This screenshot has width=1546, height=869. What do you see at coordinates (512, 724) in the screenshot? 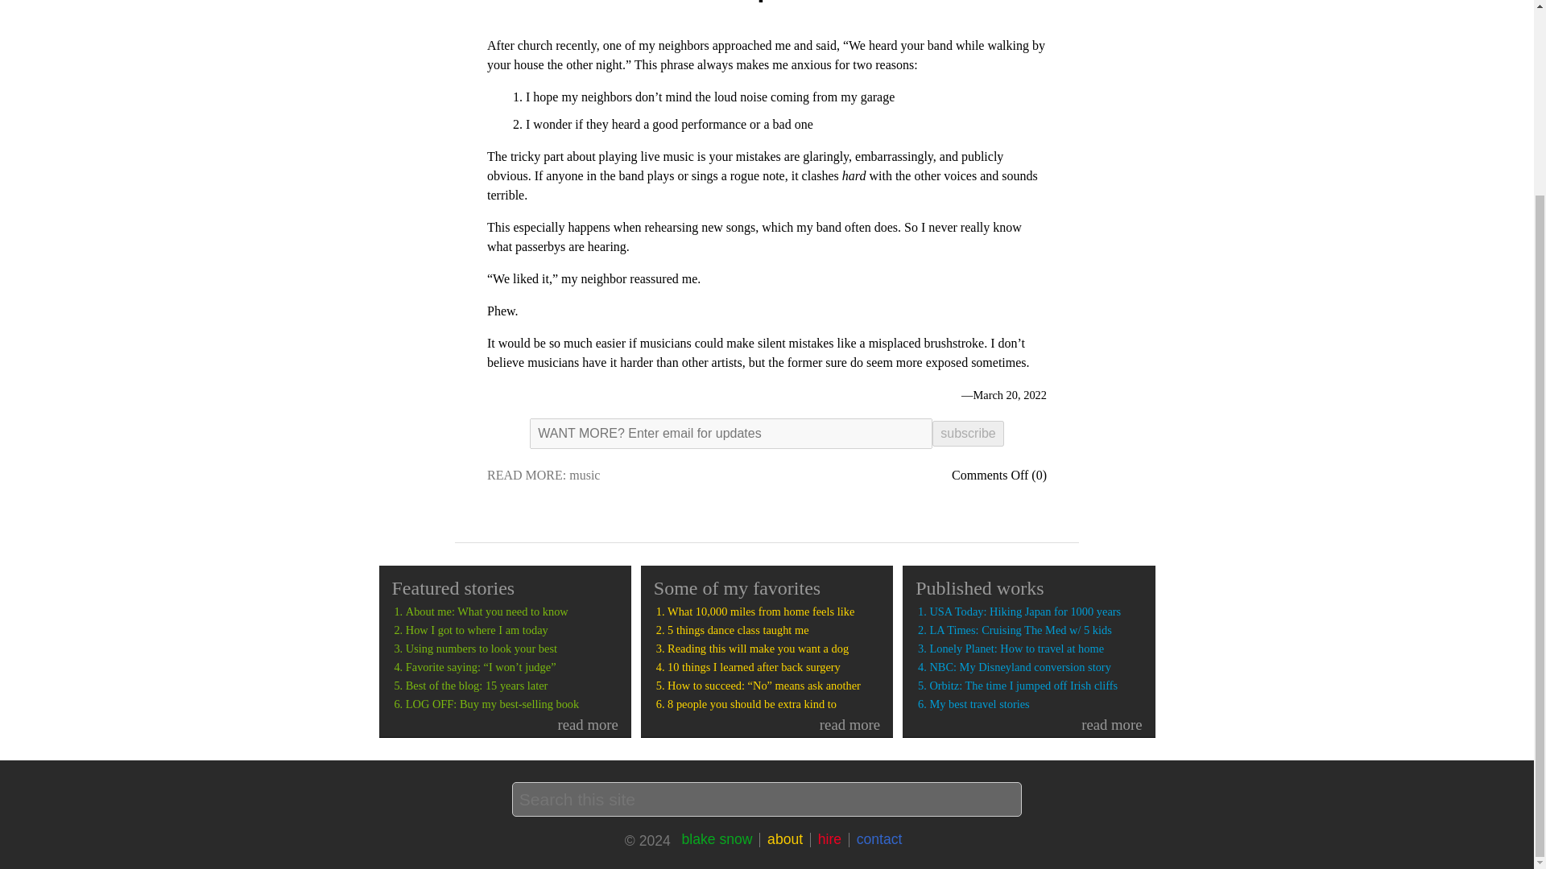
I see `read more` at bounding box center [512, 724].